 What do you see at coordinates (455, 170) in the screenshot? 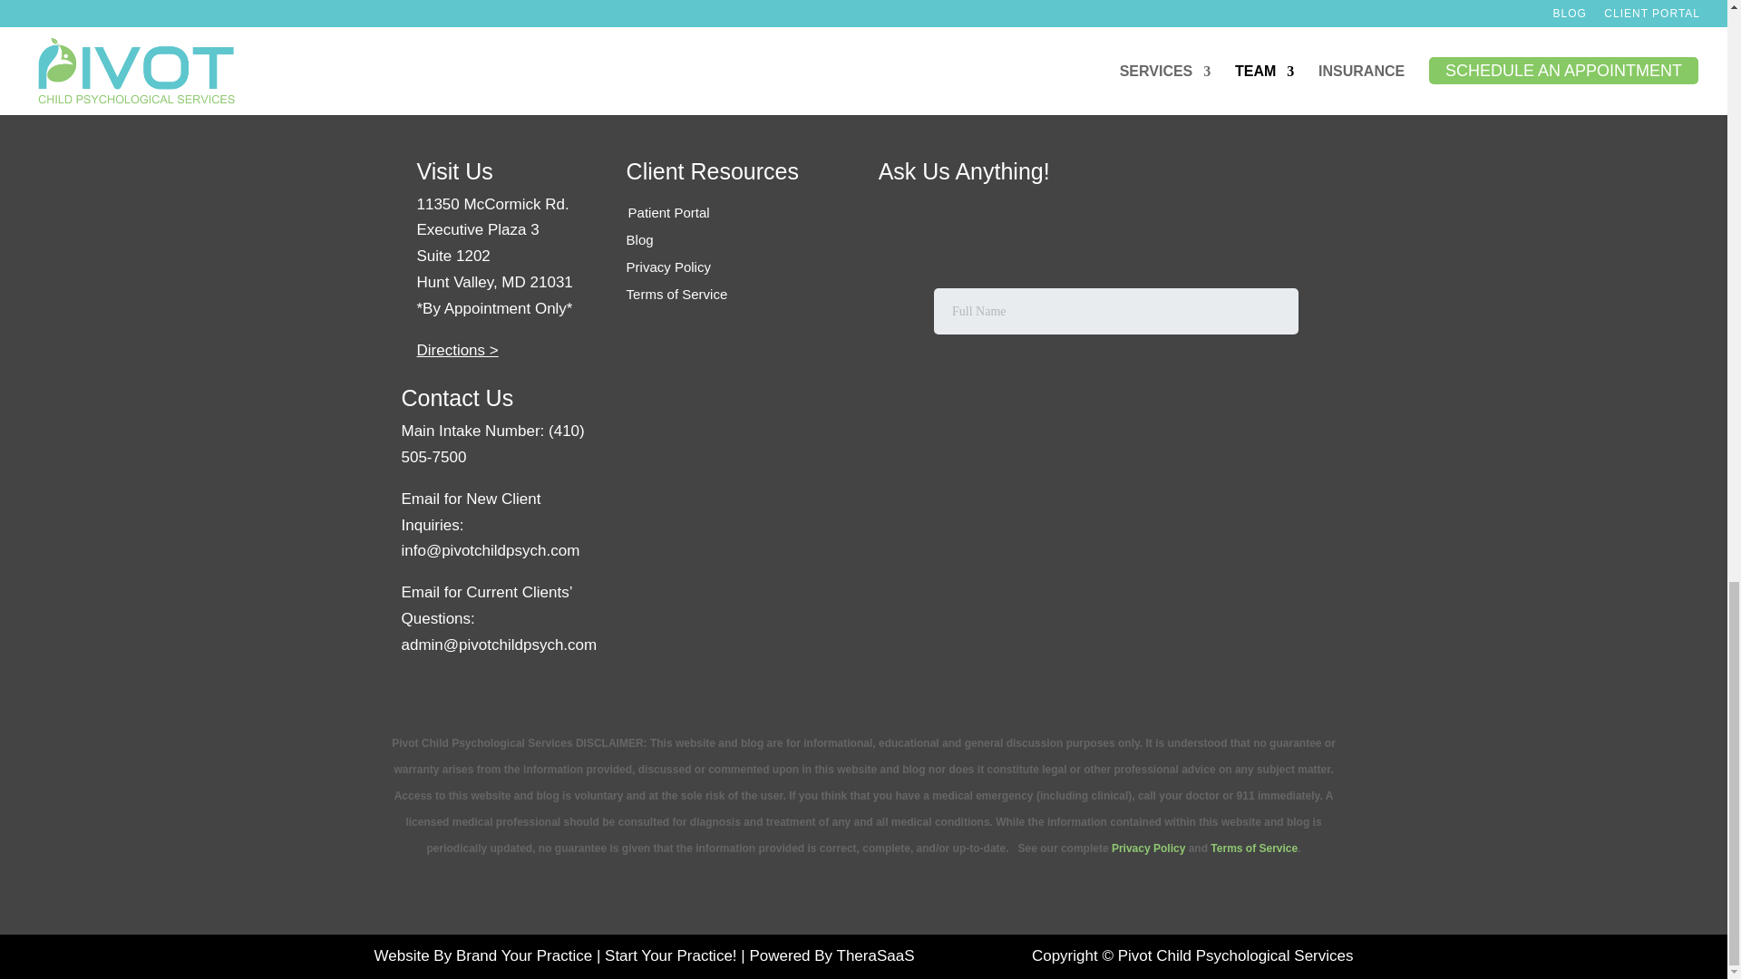
I see `Visit Us` at bounding box center [455, 170].